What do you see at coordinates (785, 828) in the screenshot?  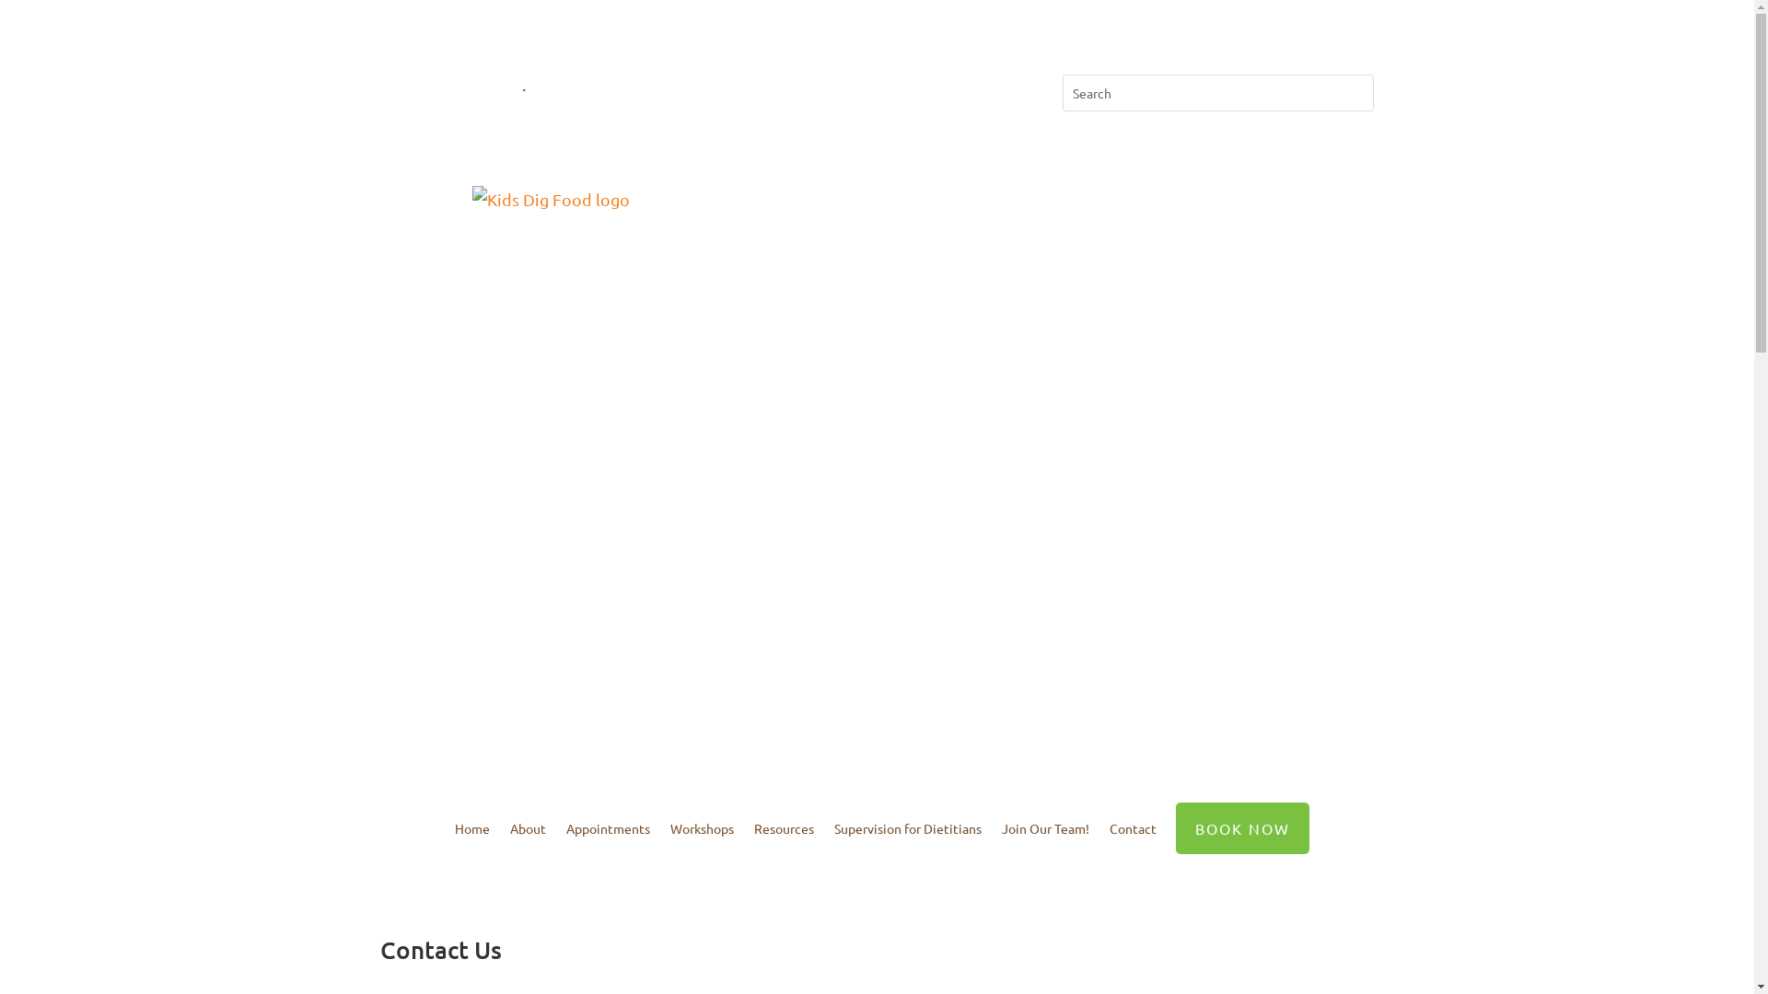 I see `Resources` at bounding box center [785, 828].